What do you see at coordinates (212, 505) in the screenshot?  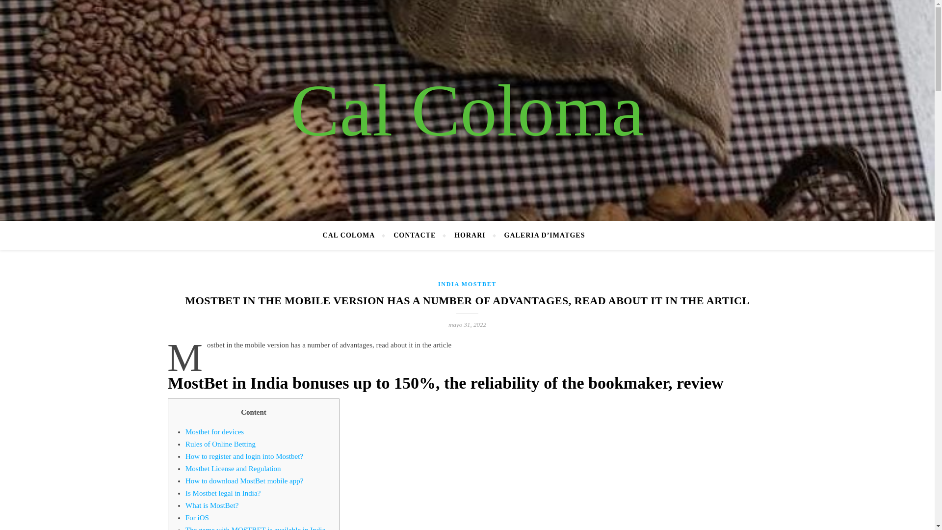 I see `What is MostBet?` at bounding box center [212, 505].